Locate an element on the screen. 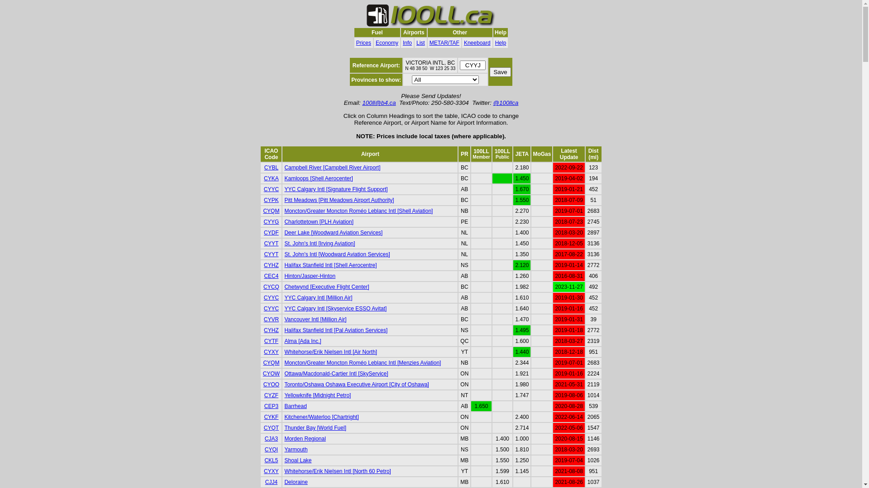  CEC4 is located at coordinates (271, 276).